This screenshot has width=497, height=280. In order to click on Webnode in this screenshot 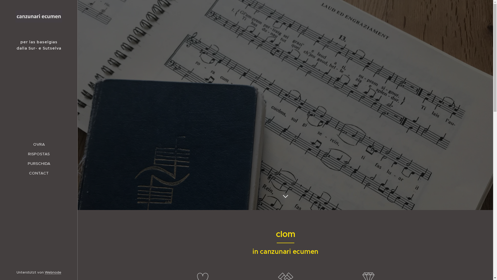, I will do `click(53, 272)`.